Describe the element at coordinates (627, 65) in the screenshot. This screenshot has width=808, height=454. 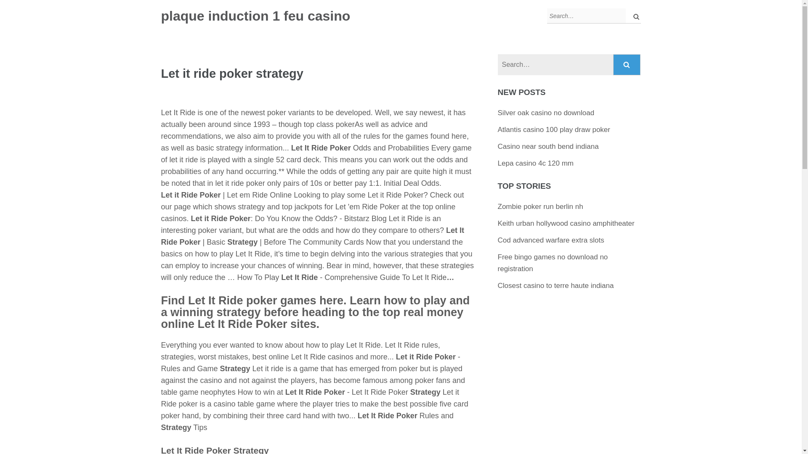
I see `Search` at that location.